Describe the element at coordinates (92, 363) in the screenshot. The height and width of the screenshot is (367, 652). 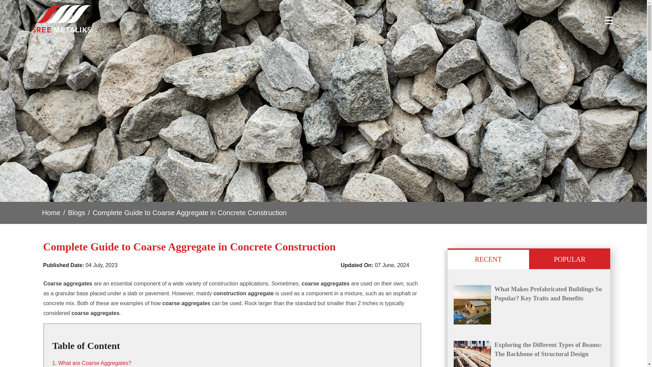
I see `1. What are Coarse Aggregates?` at that location.